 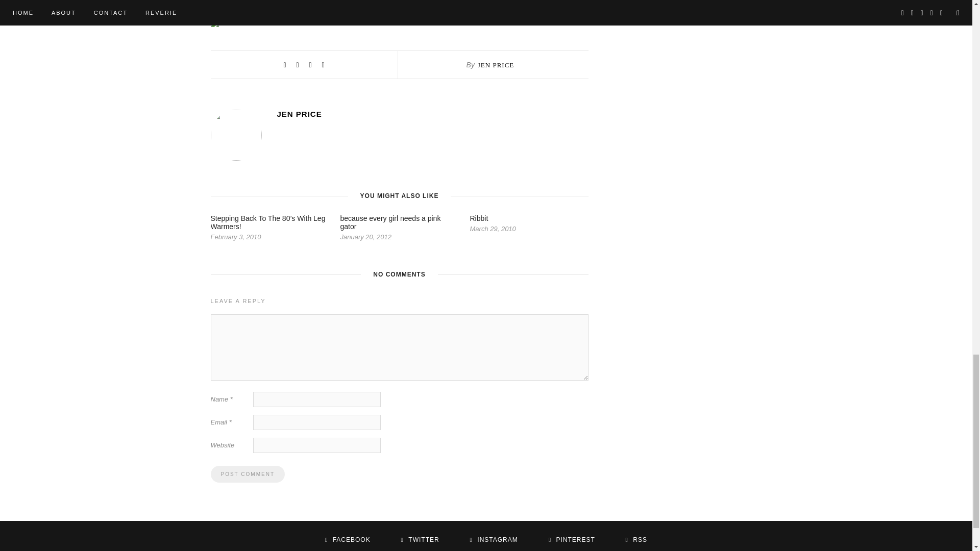 What do you see at coordinates (247, 474) in the screenshot?
I see `Post Comment` at bounding box center [247, 474].